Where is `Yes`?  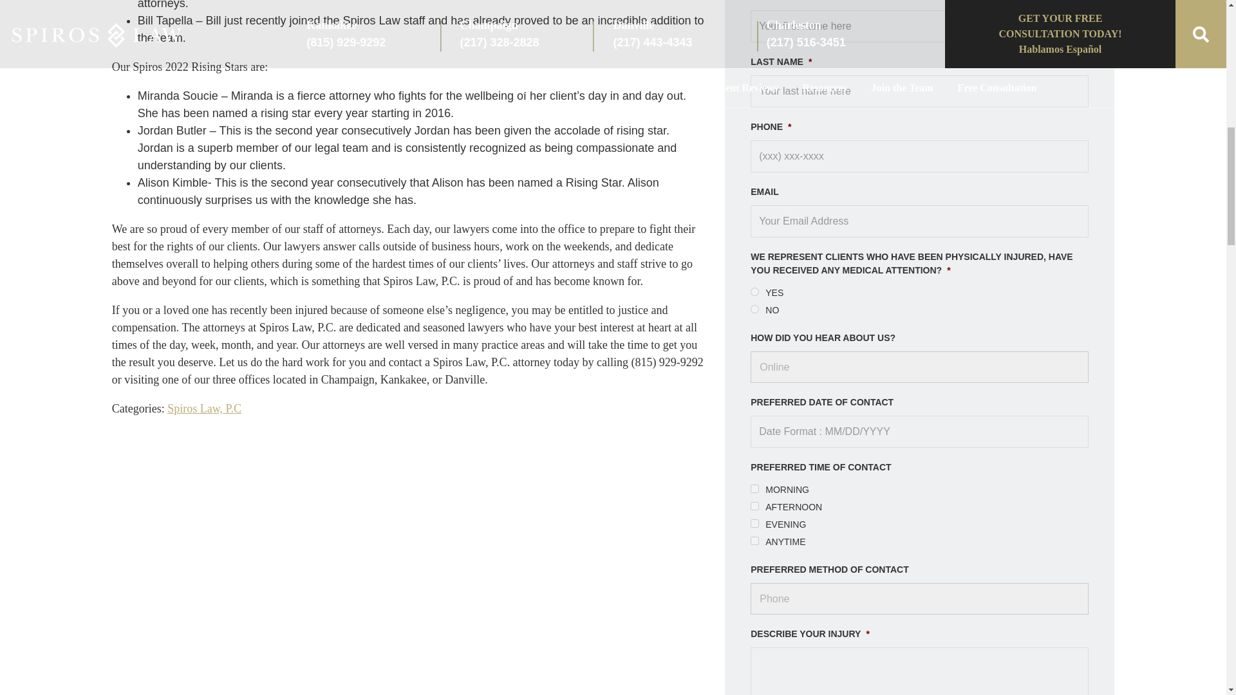
Yes is located at coordinates (754, 292).